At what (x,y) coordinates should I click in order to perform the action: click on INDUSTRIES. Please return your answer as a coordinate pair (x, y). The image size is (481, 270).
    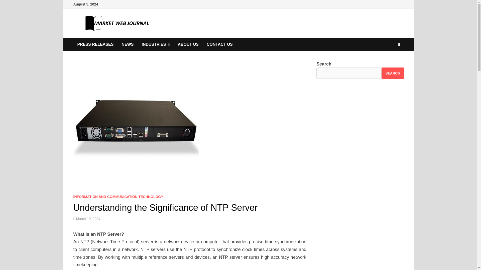
    Looking at the image, I should click on (156, 44).